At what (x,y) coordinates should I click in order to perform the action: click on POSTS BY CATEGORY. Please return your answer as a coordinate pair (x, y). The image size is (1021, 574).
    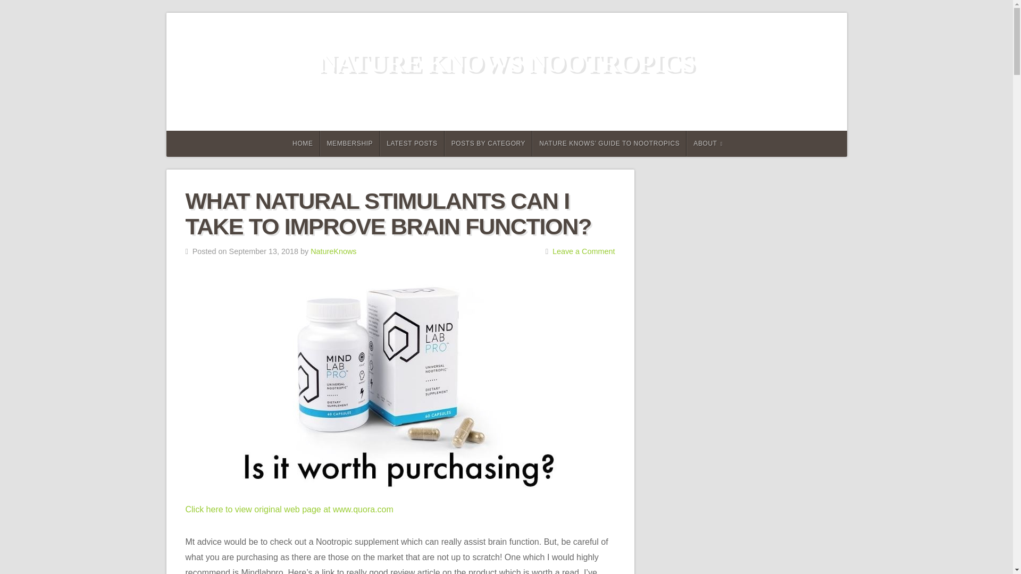
    Looking at the image, I should click on (488, 143).